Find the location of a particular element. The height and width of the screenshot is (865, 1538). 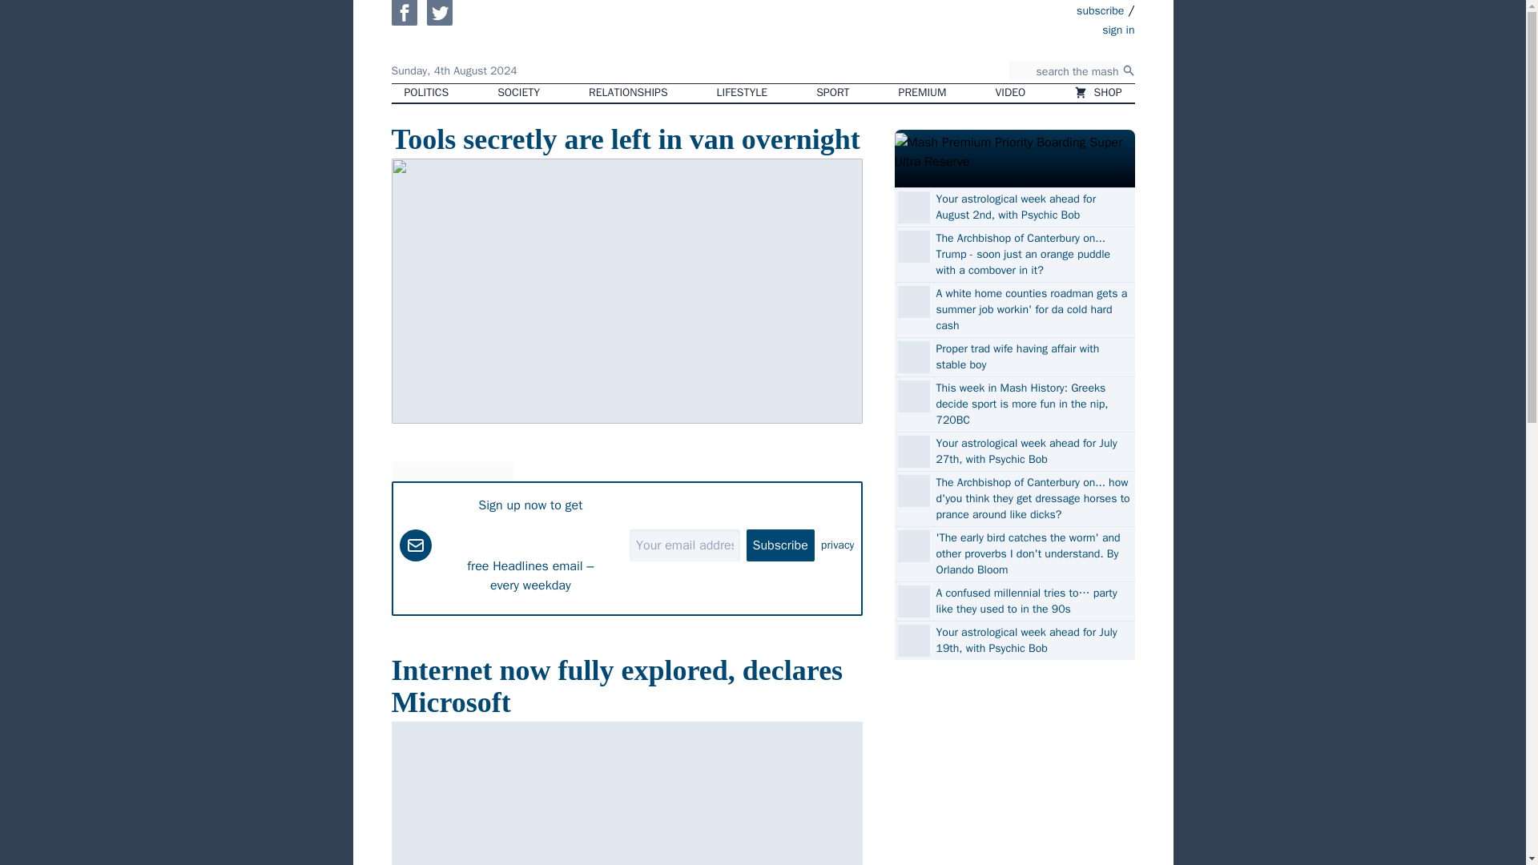

privacy is located at coordinates (838, 545).